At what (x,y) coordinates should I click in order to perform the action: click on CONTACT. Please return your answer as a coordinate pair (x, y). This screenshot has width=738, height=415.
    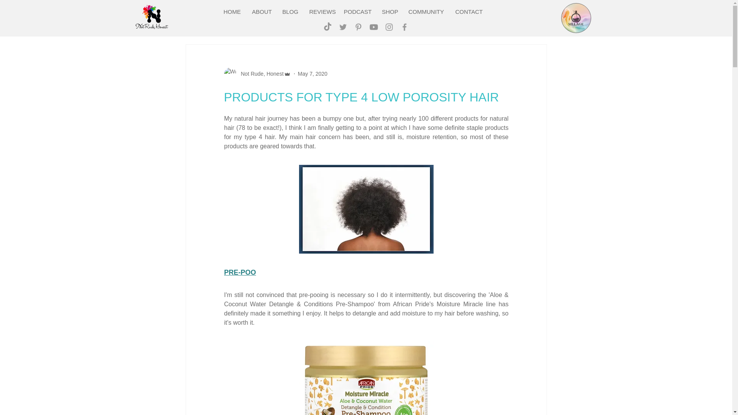
    Looking at the image, I should click on (469, 12).